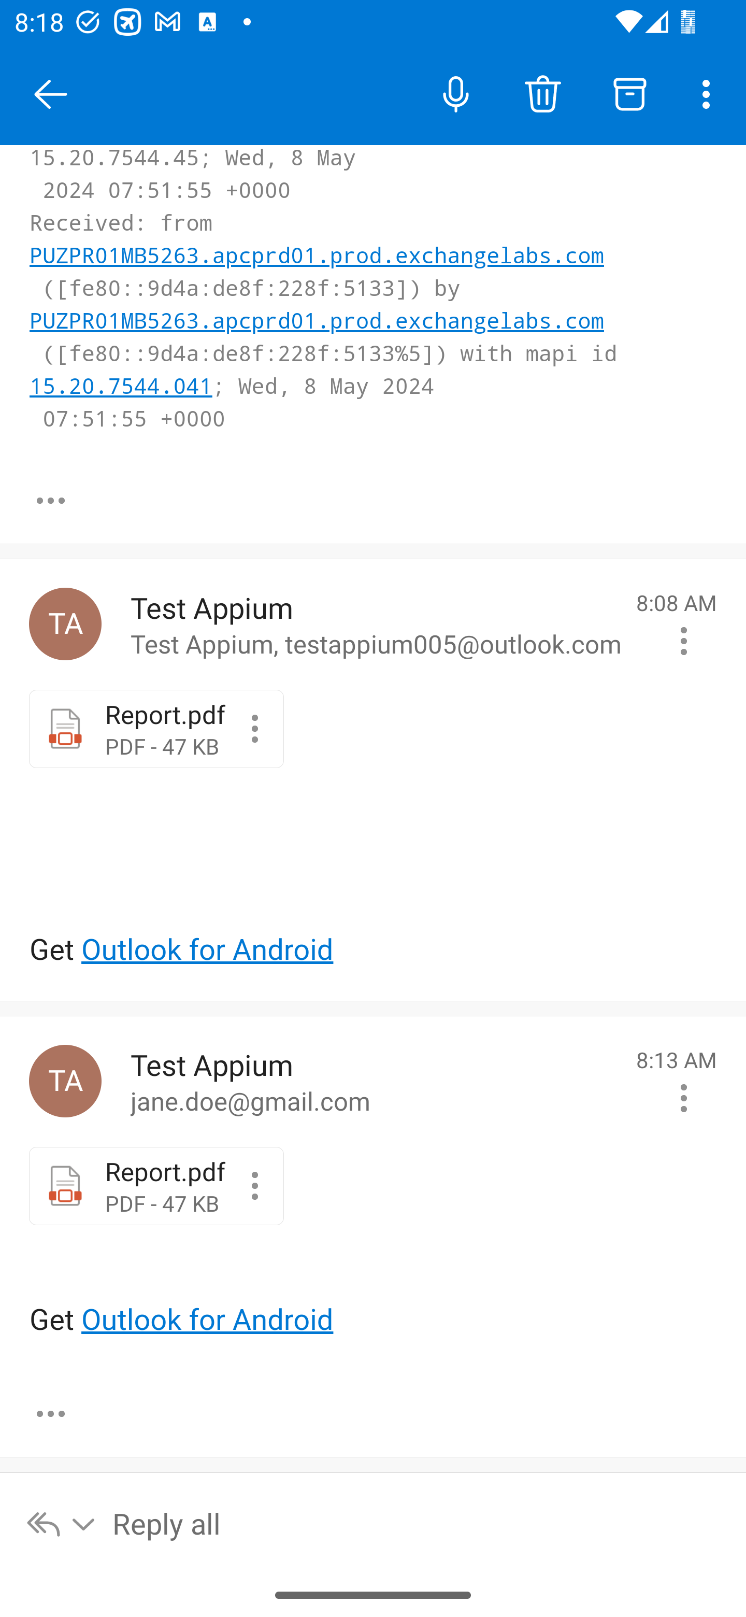 The width and height of the screenshot is (746, 1617). Describe the element at coordinates (684, 1099) in the screenshot. I see `Message actions` at that location.